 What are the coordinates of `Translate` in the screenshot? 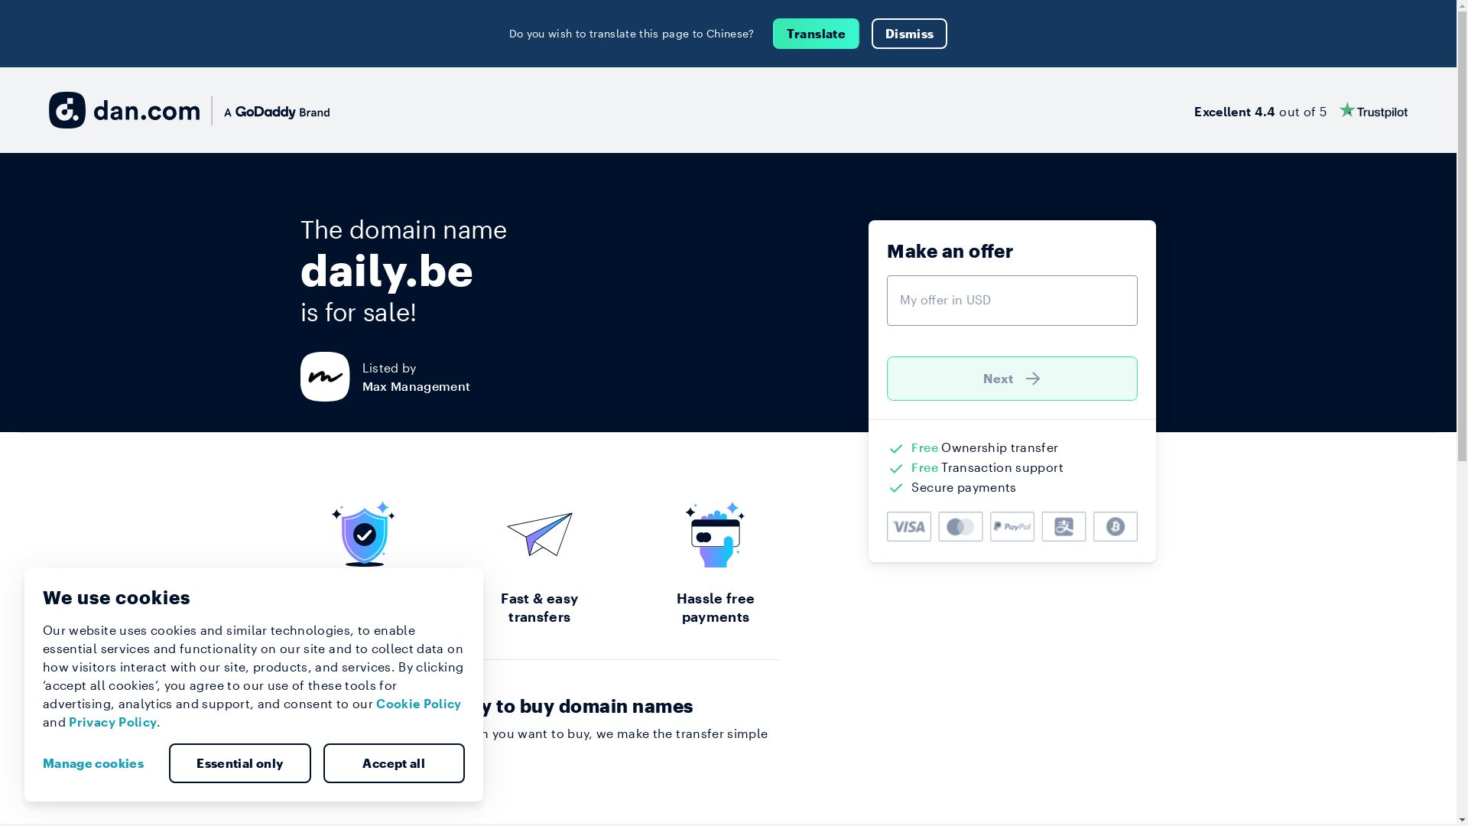 It's located at (817, 34).